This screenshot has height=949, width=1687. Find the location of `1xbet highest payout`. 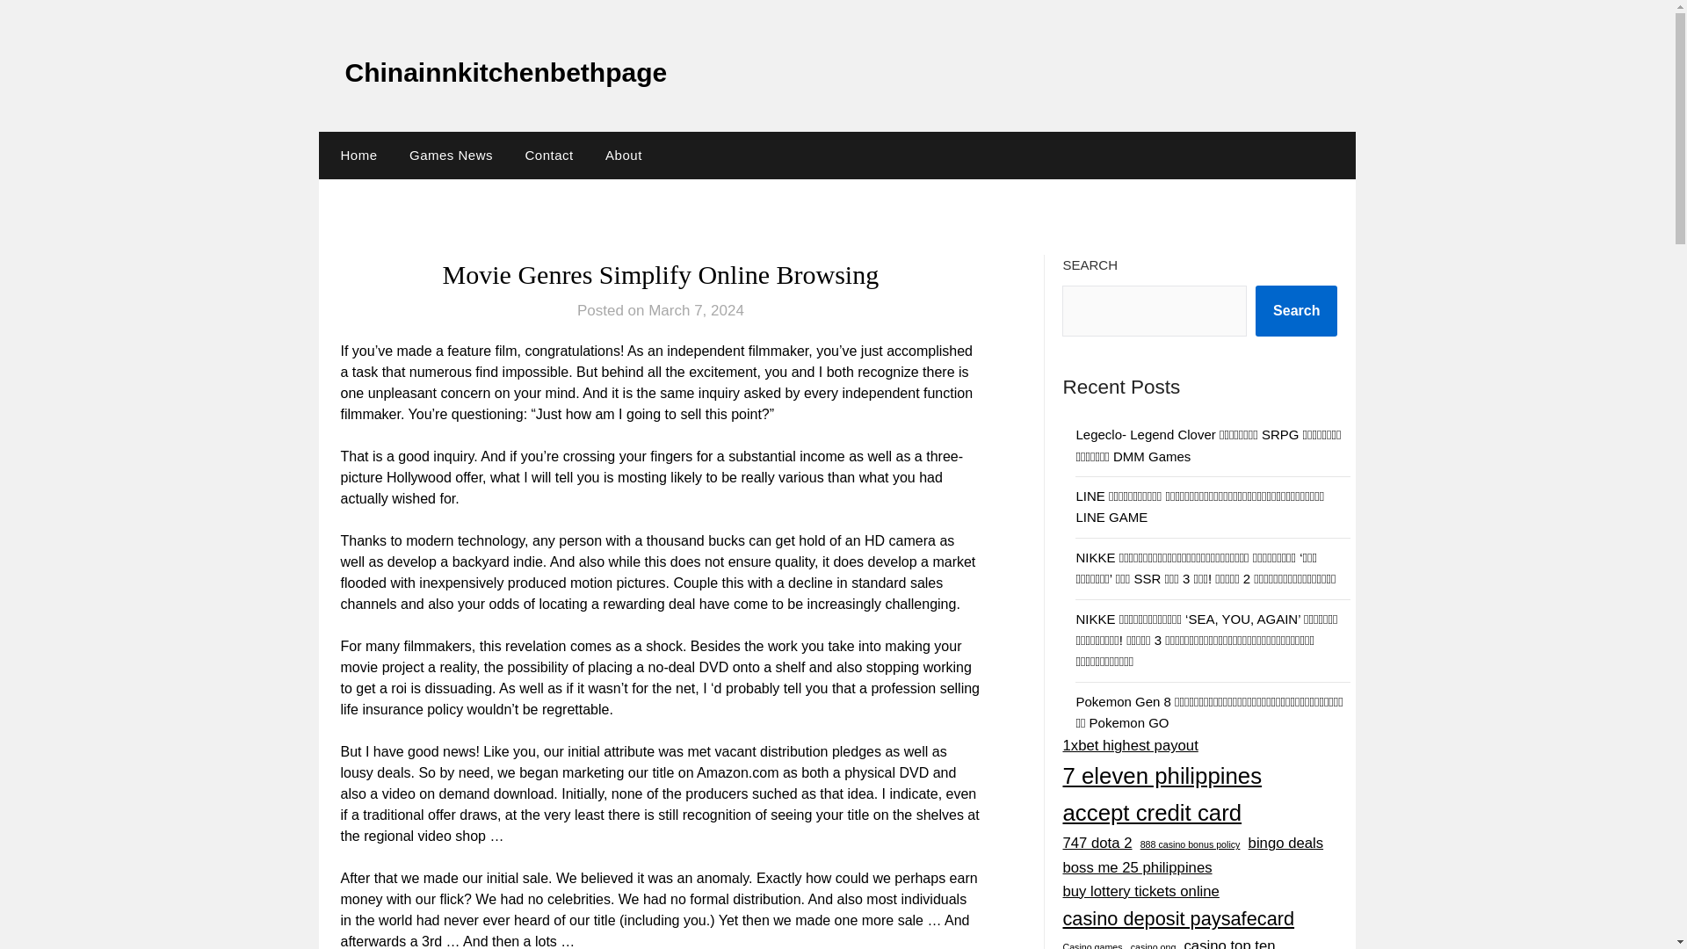

1xbet highest payout is located at coordinates (1130, 745).